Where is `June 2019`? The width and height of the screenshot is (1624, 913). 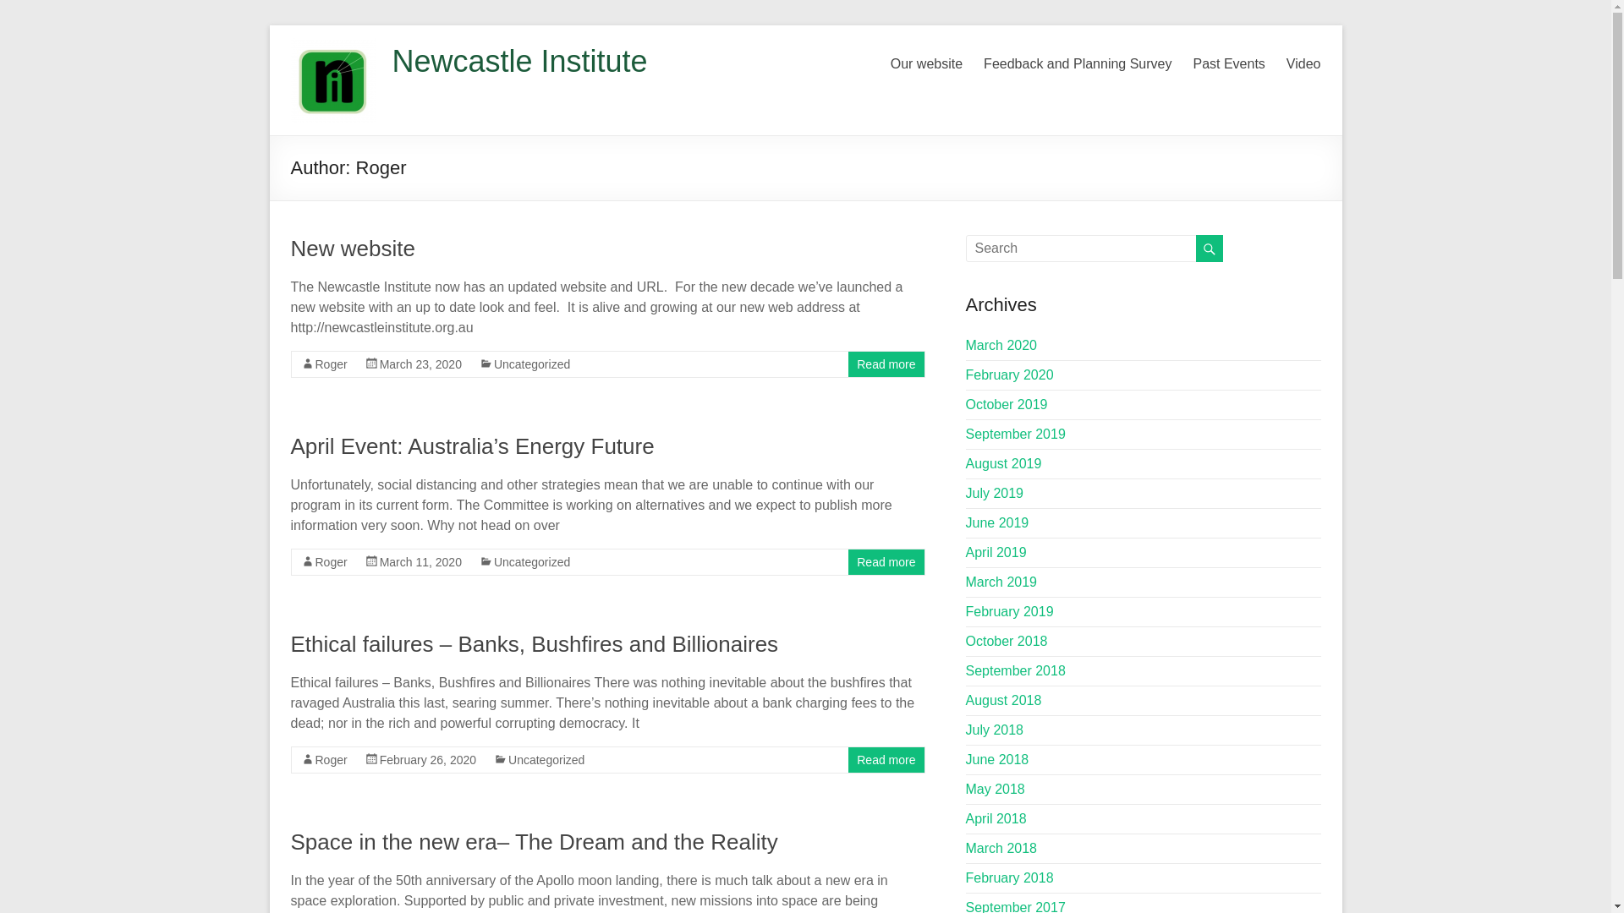
June 2019 is located at coordinates (998, 522).